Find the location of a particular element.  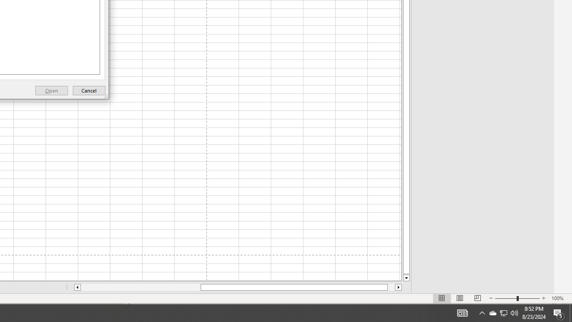

AutomationID: 4105 is located at coordinates (462, 313).